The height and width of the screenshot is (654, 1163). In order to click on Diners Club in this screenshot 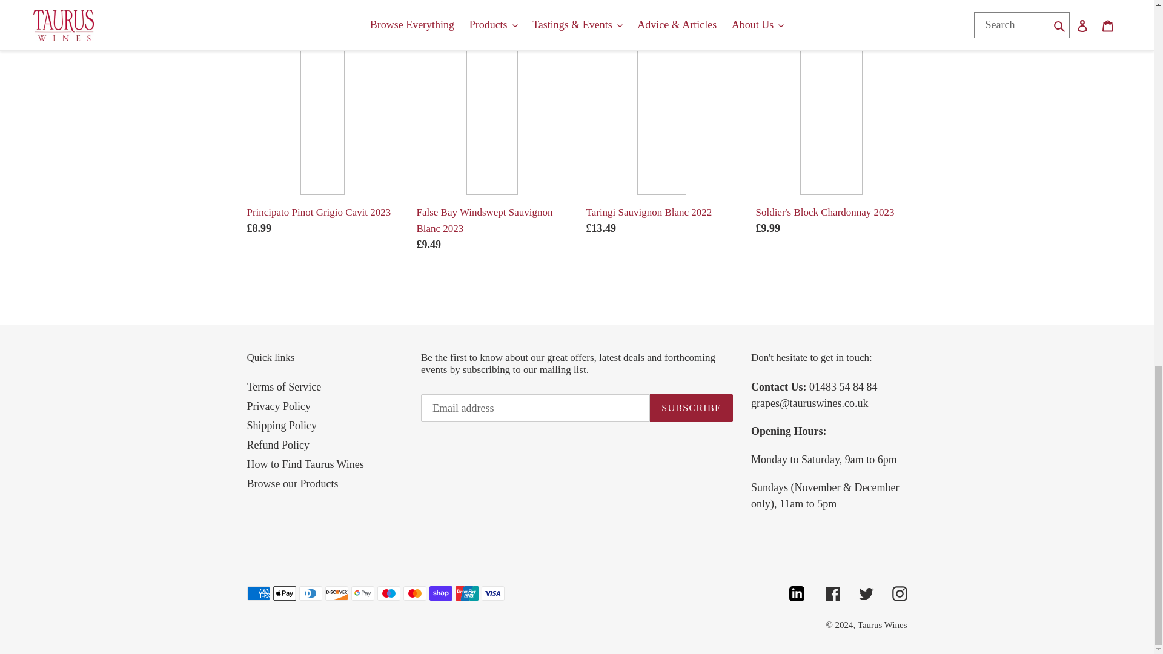, I will do `click(310, 593)`.